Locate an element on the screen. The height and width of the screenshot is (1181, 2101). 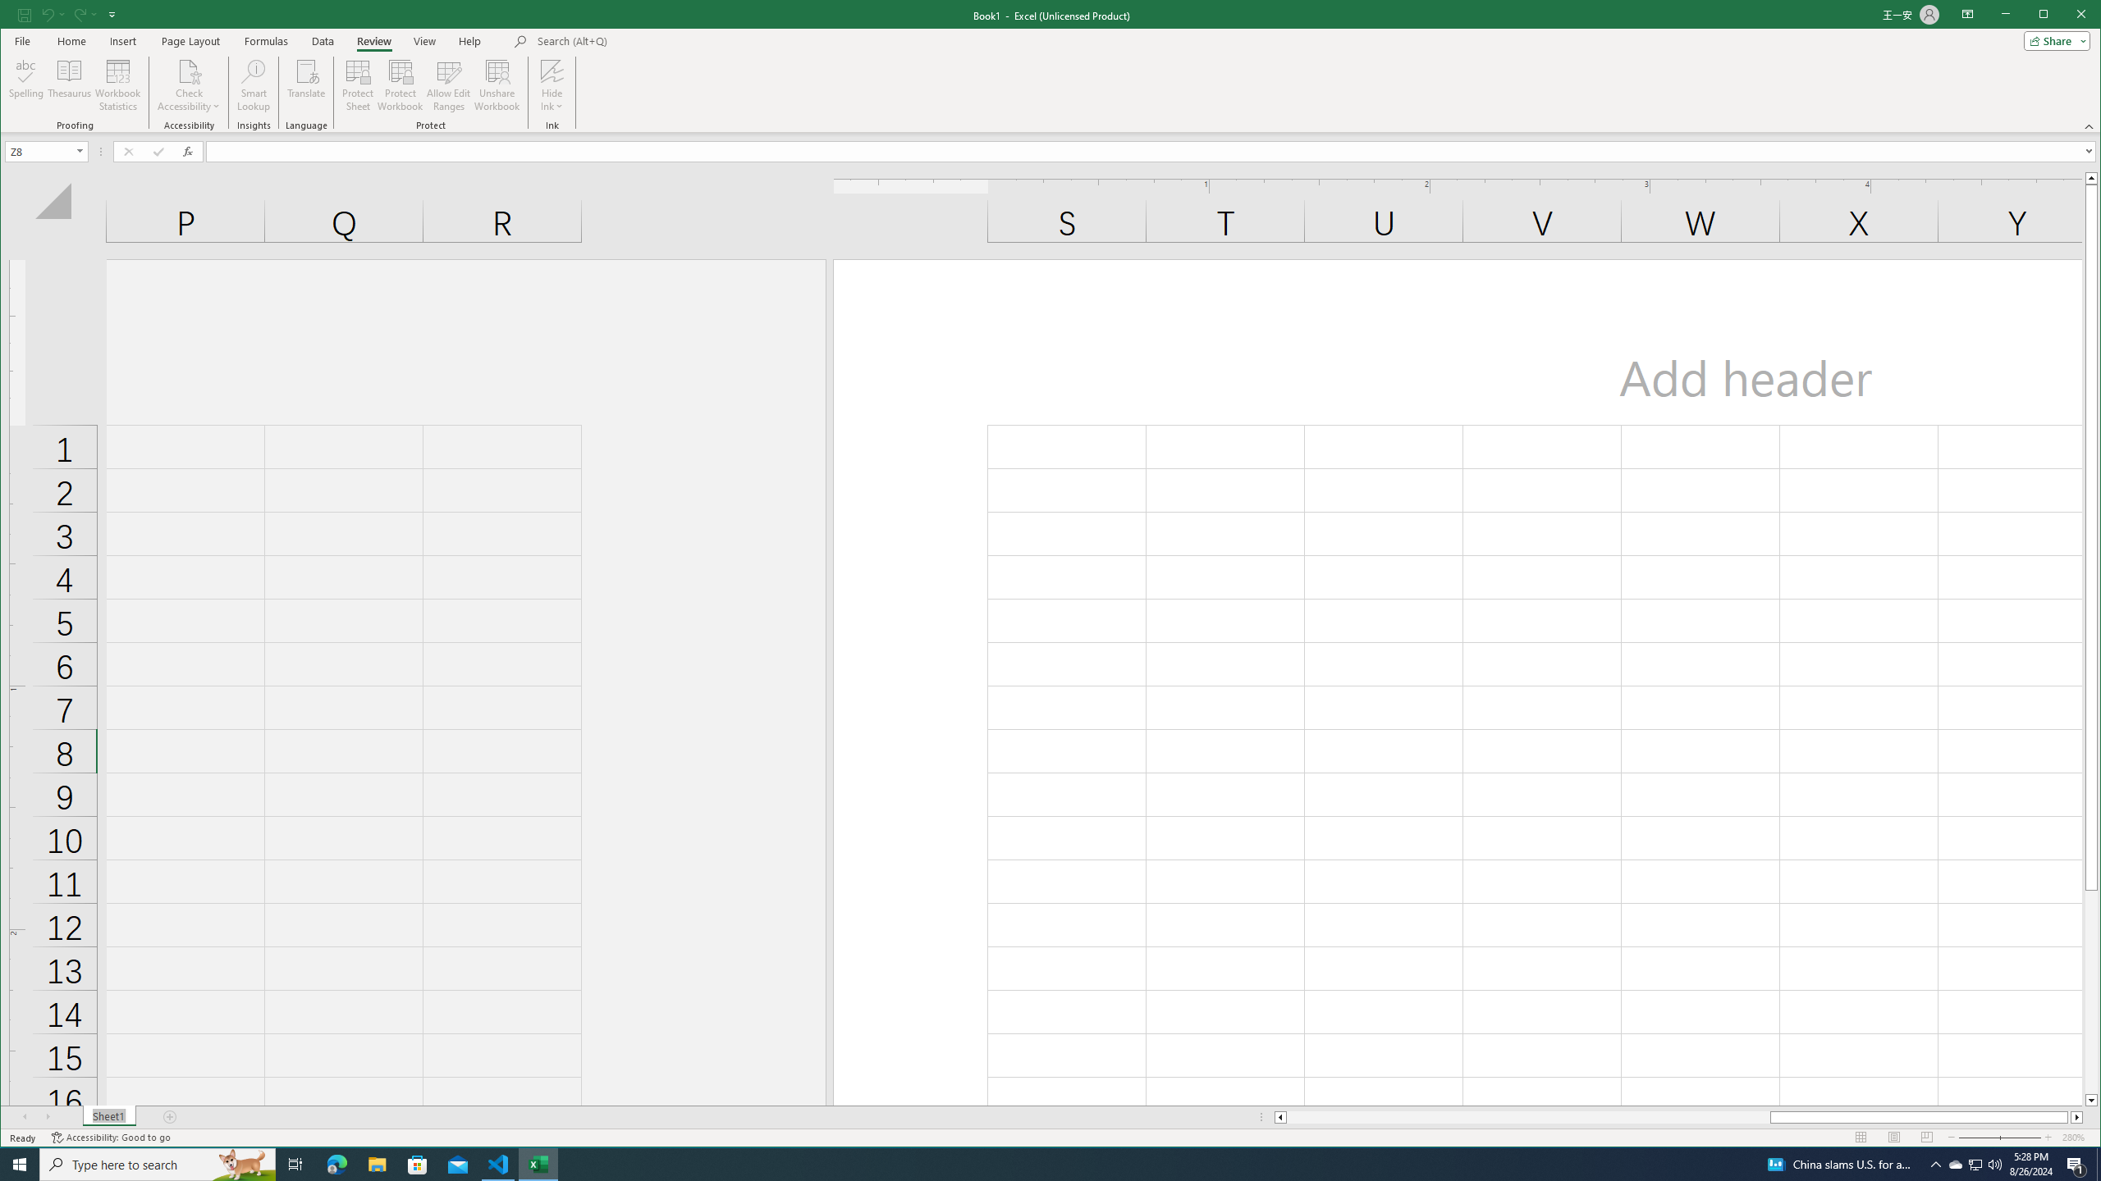
Spelling... is located at coordinates (27, 85).